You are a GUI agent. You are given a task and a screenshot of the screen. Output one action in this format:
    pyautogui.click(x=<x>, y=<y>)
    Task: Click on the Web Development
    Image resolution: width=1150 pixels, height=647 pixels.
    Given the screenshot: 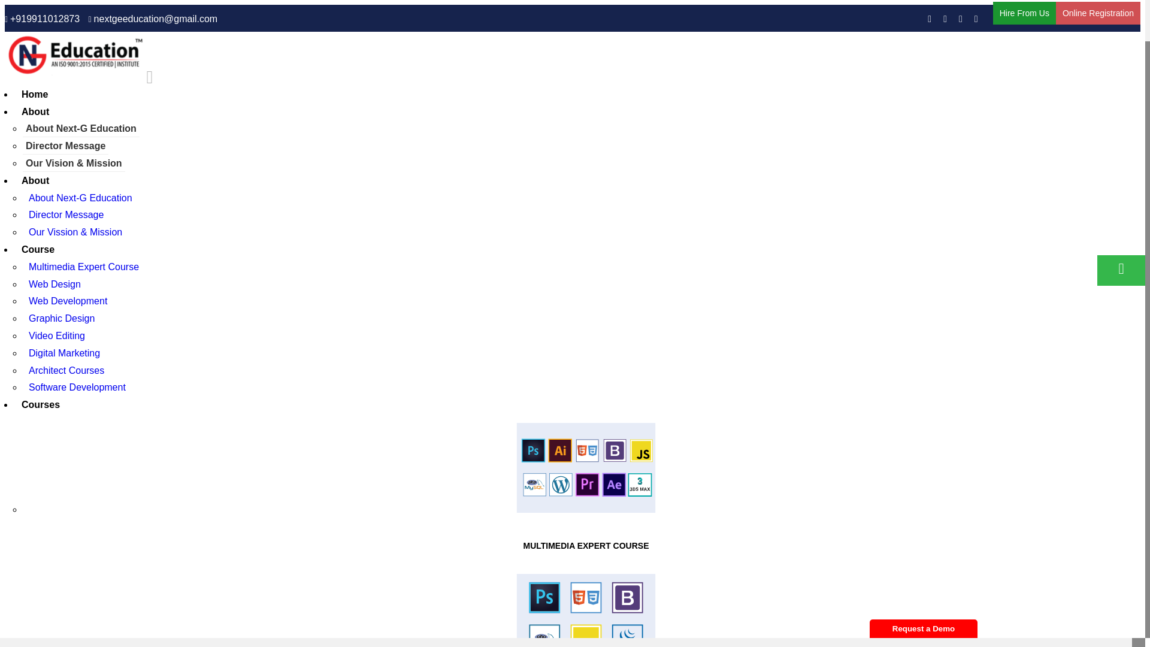 What is the action you would take?
    pyautogui.click(x=68, y=301)
    